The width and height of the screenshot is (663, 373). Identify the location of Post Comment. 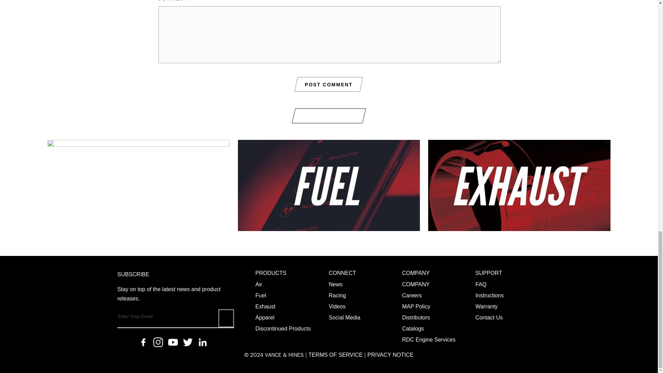
(329, 85).